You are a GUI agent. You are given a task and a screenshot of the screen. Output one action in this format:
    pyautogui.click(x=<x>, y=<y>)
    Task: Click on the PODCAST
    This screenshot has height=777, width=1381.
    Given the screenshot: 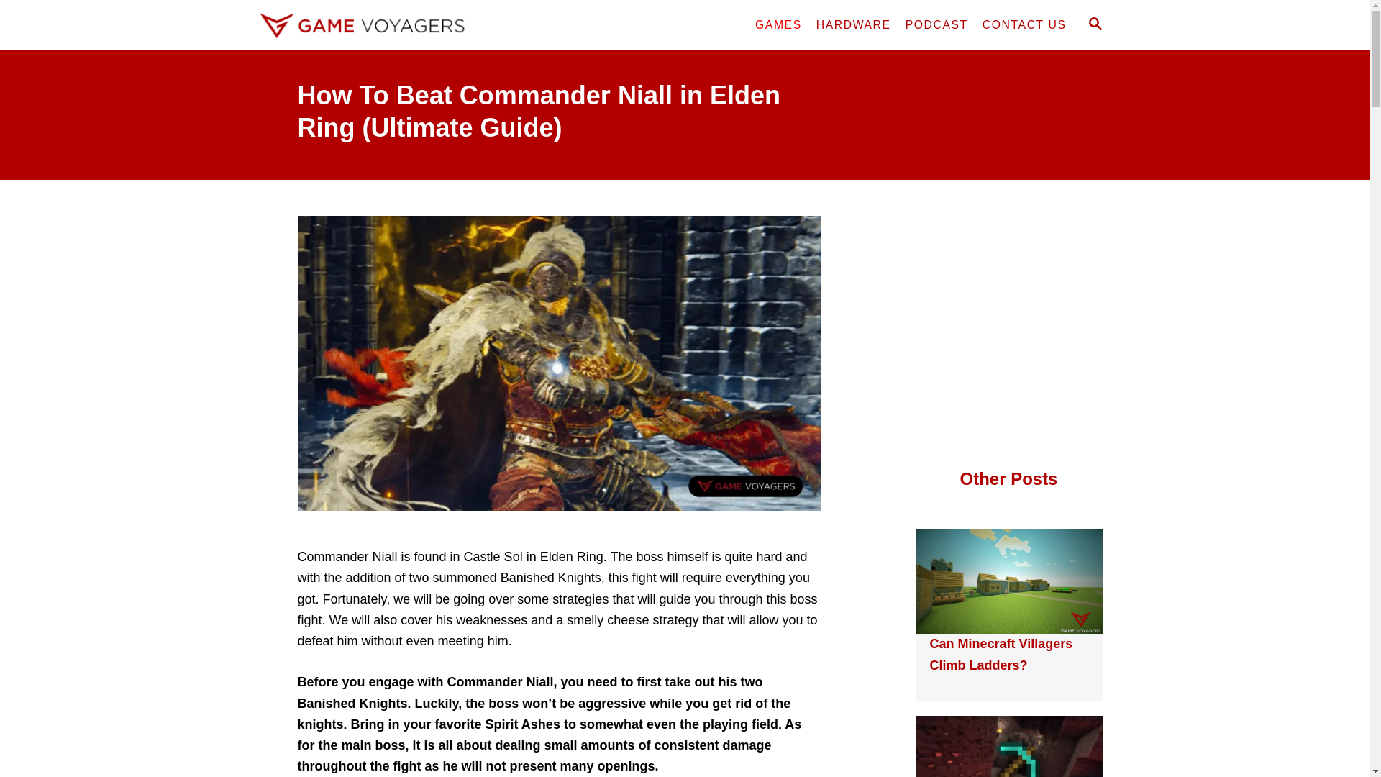 What is the action you would take?
    pyautogui.click(x=936, y=25)
    